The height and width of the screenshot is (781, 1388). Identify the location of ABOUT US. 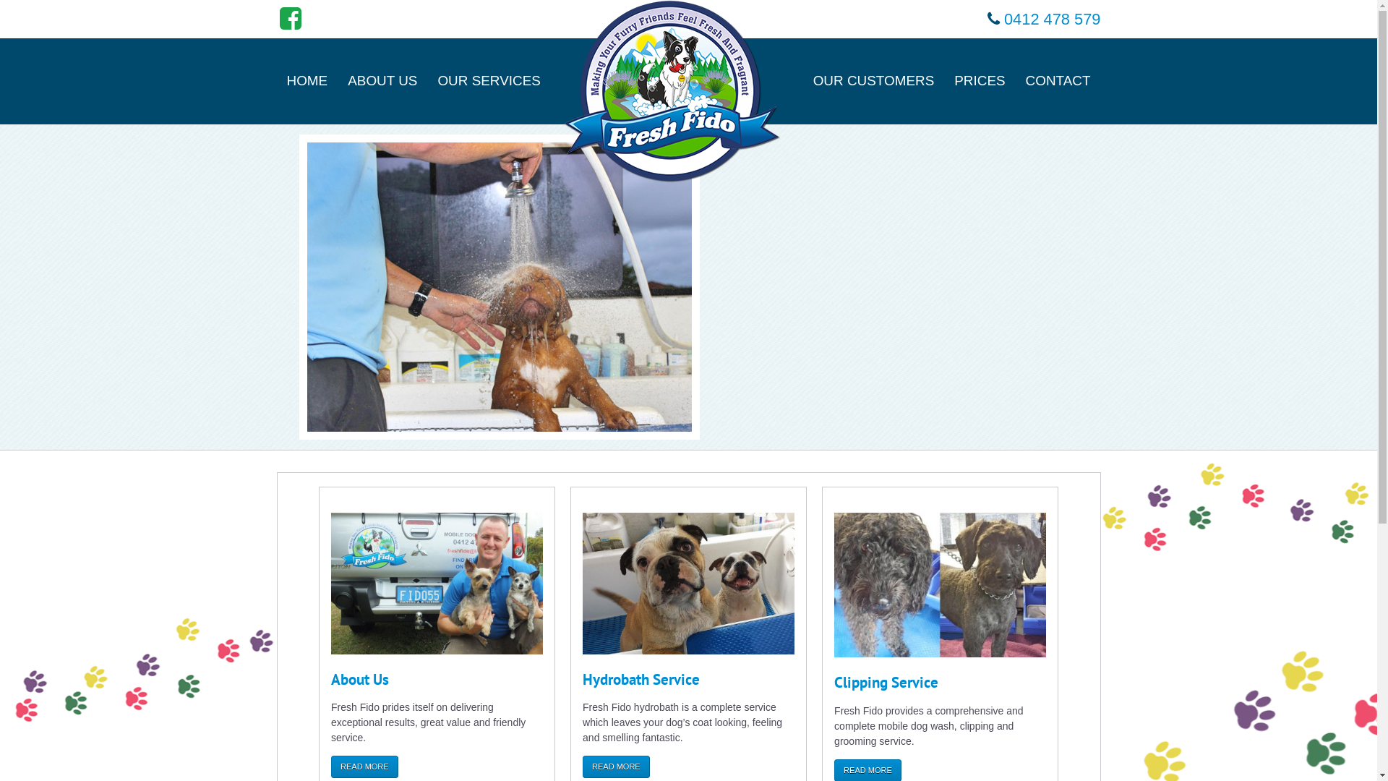
(382, 81).